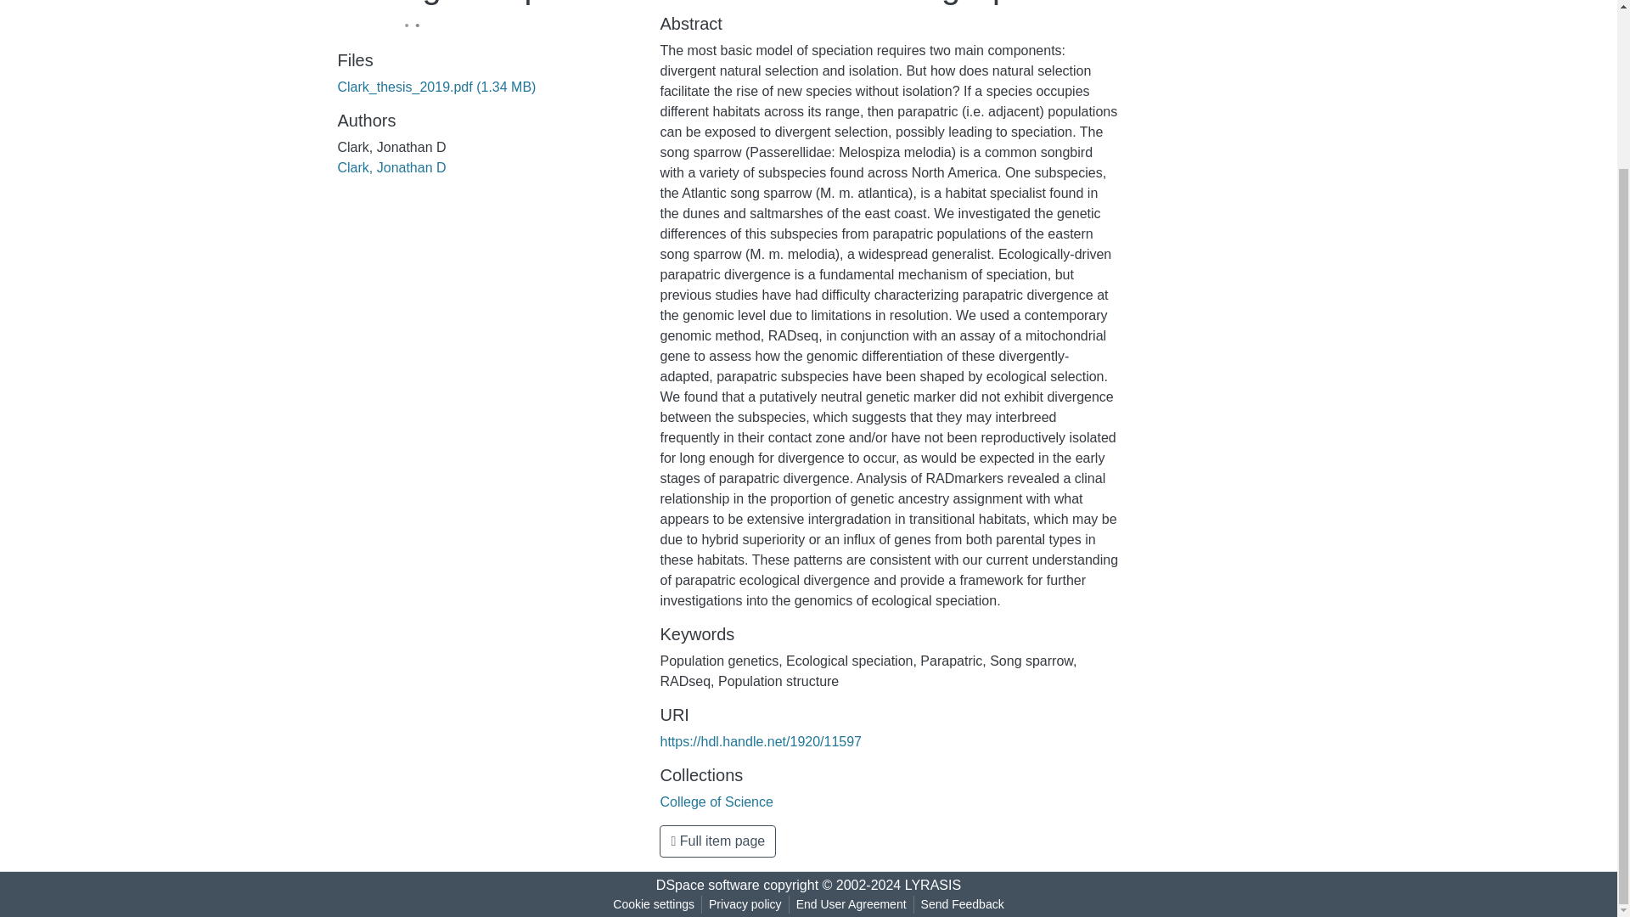 Image resolution: width=1630 pixels, height=917 pixels. What do you see at coordinates (851, 904) in the screenshot?
I see `End User Agreement` at bounding box center [851, 904].